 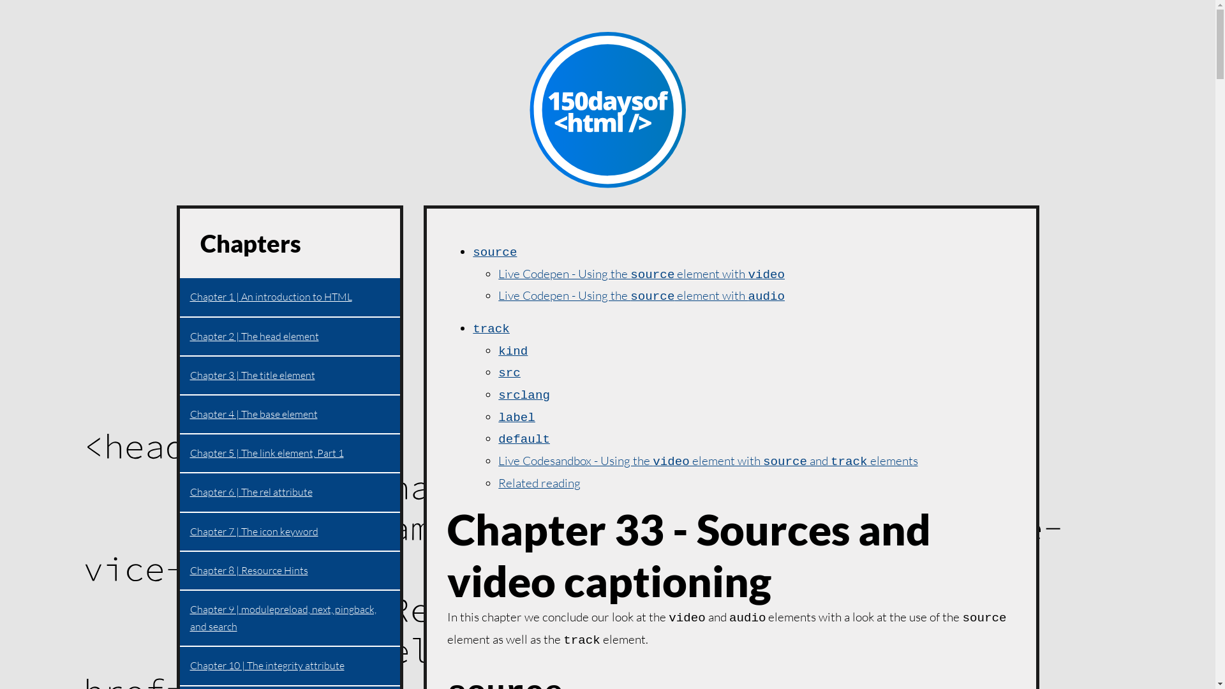 What do you see at coordinates (524, 438) in the screenshot?
I see `default` at bounding box center [524, 438].